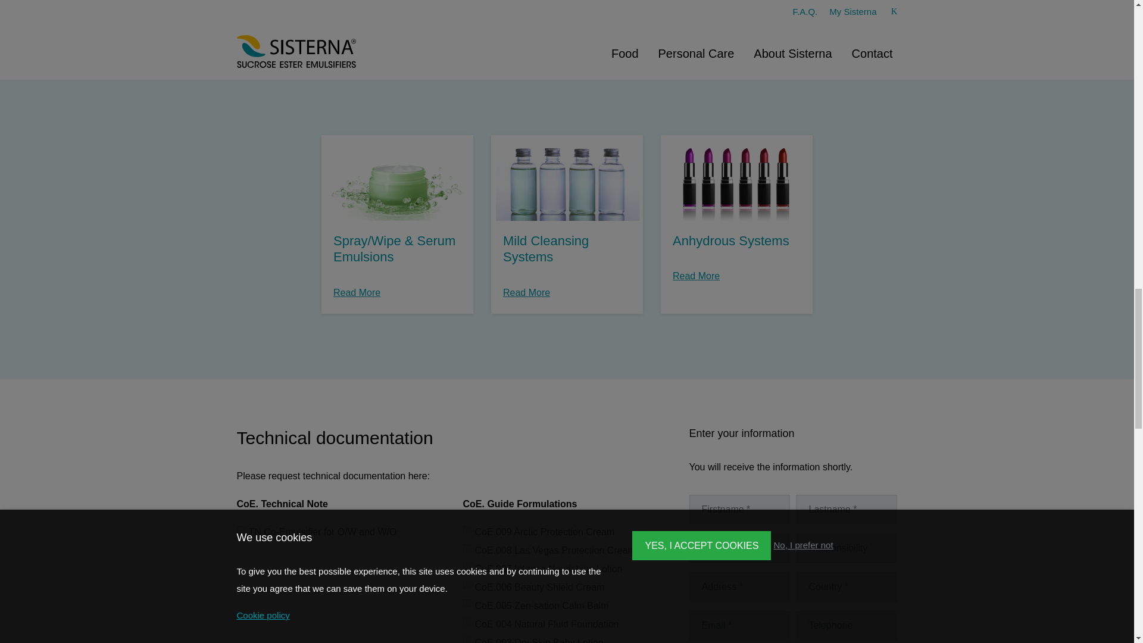  I want to click on yes, so click(467, 639).